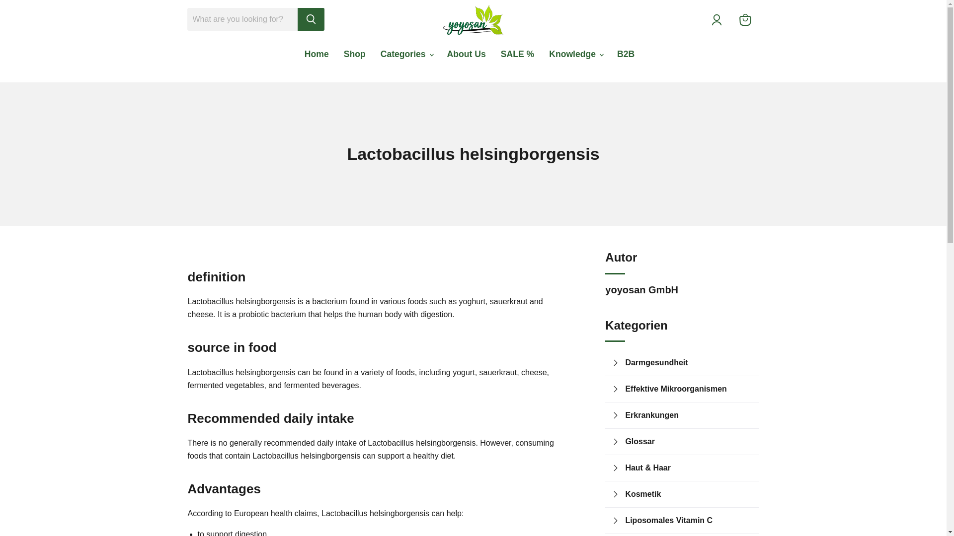  I want to click on Show articles tagged darmgesundheit, so click(689, 363).